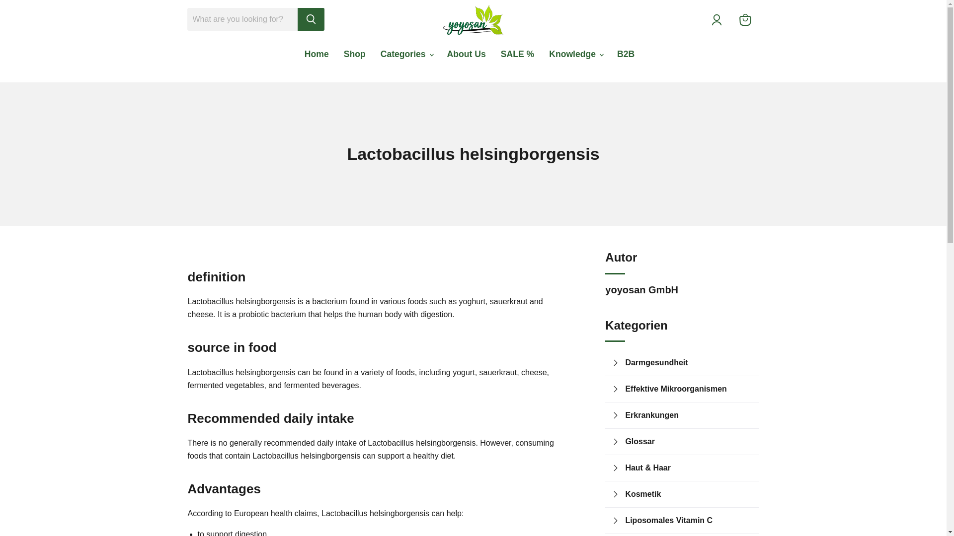  I want to click on Show articles tagged darmgesundheit, so click(689, 363).